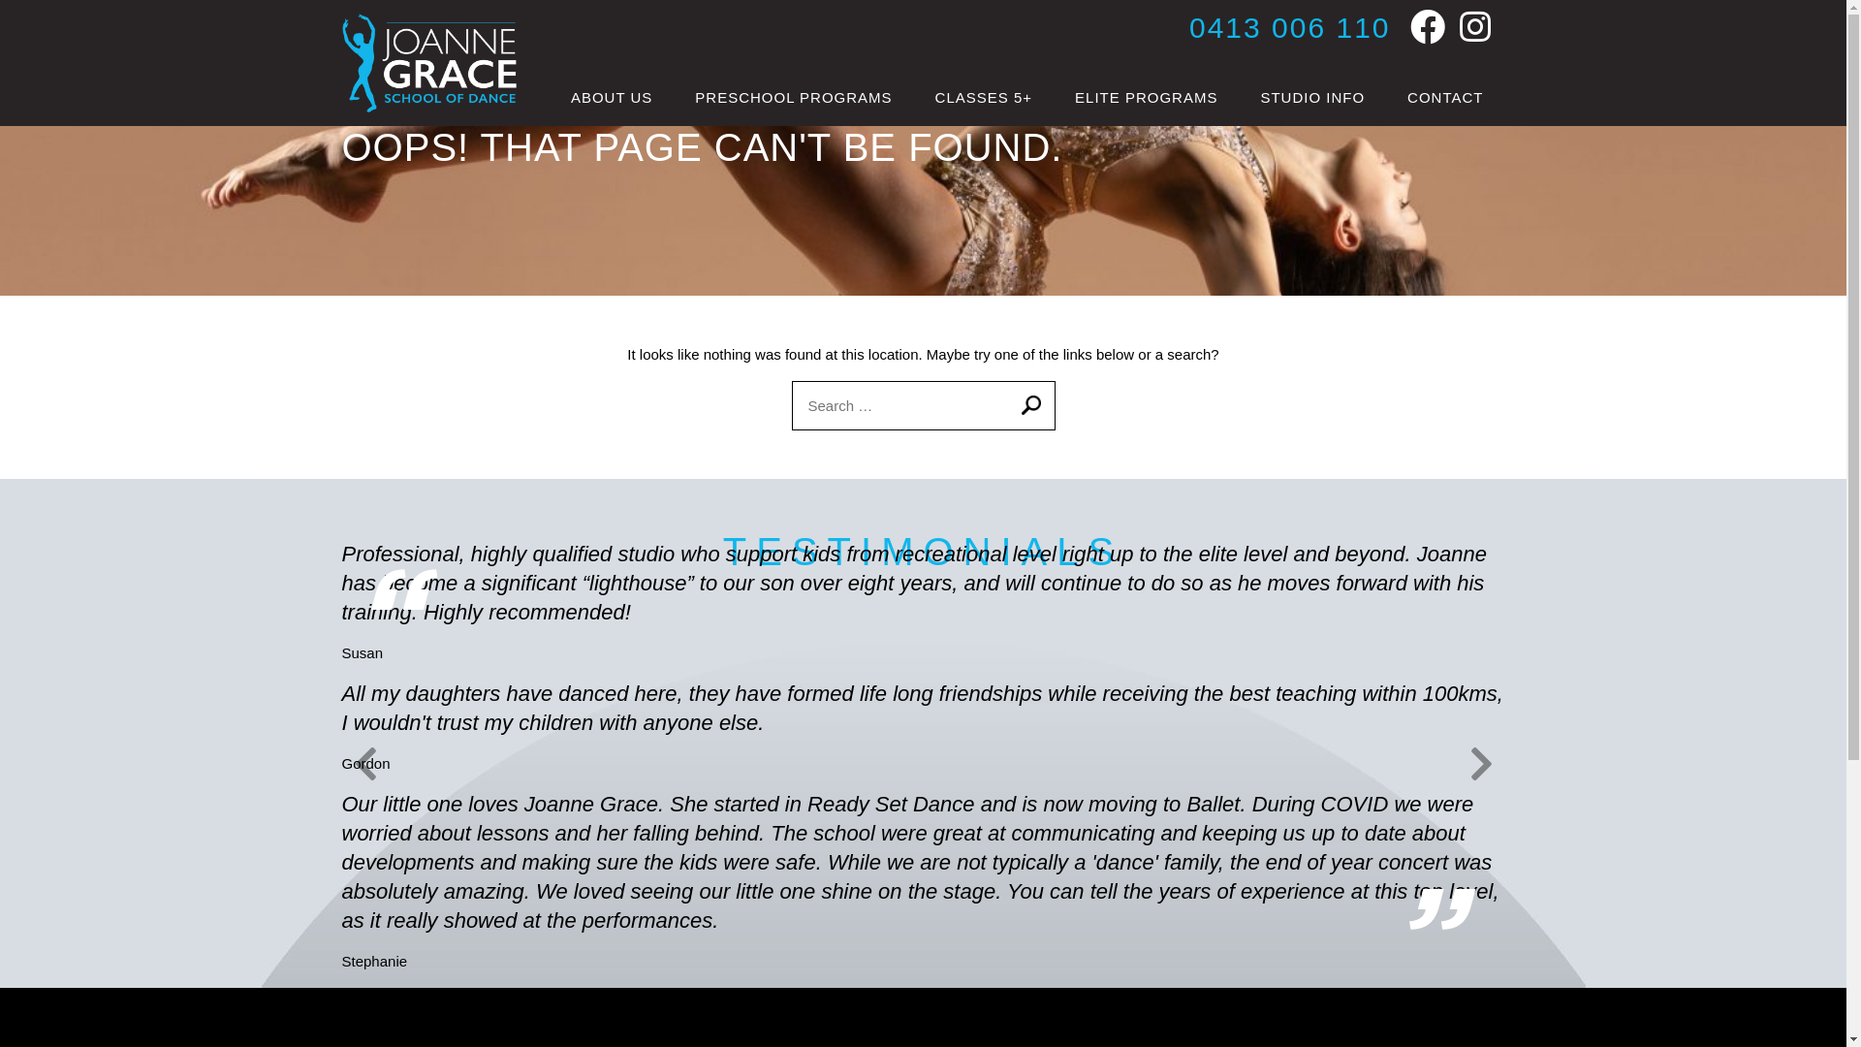 This screenshot has height=1047, width=1861. I want to click on PRESCHOOL PROGRAMS, so click(793, 98).